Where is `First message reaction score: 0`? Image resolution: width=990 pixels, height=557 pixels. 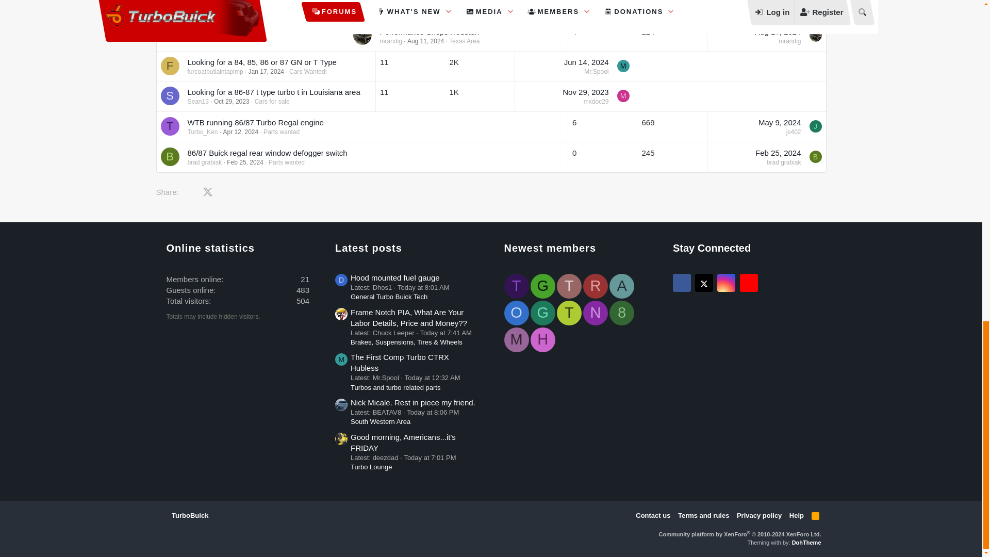 First message reaction score: 0 is located at coordinates (603, 36).